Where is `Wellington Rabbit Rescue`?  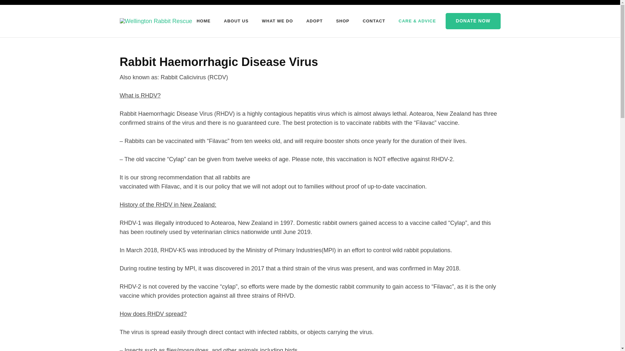
Wellington Rabbit Rescue is located at coordinates (249, 25).